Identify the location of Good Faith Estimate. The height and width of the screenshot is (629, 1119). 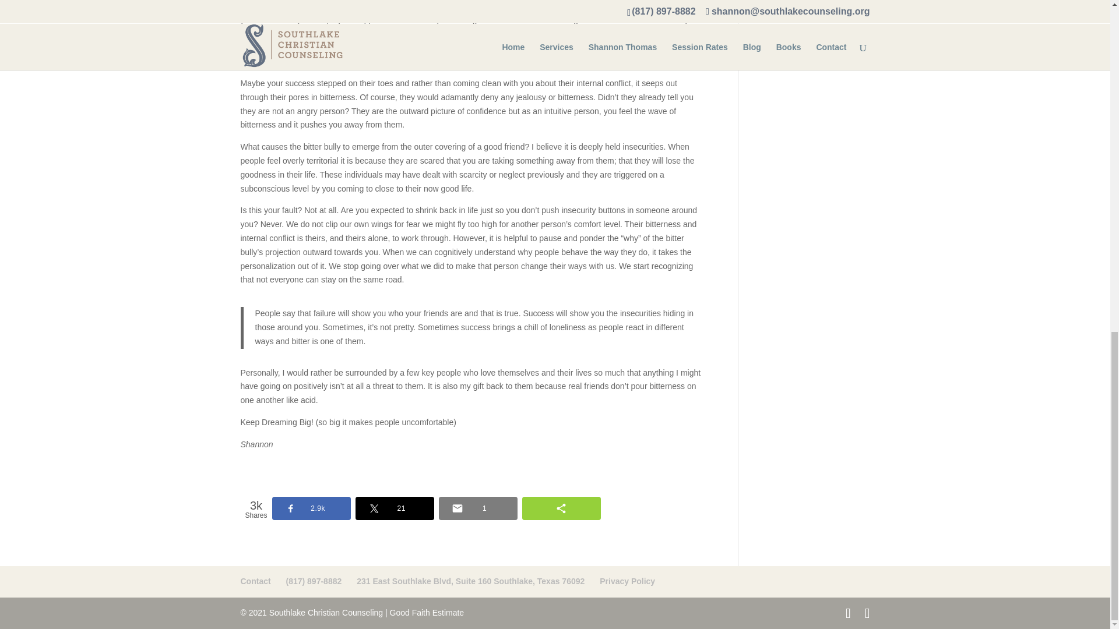
(427, 613).